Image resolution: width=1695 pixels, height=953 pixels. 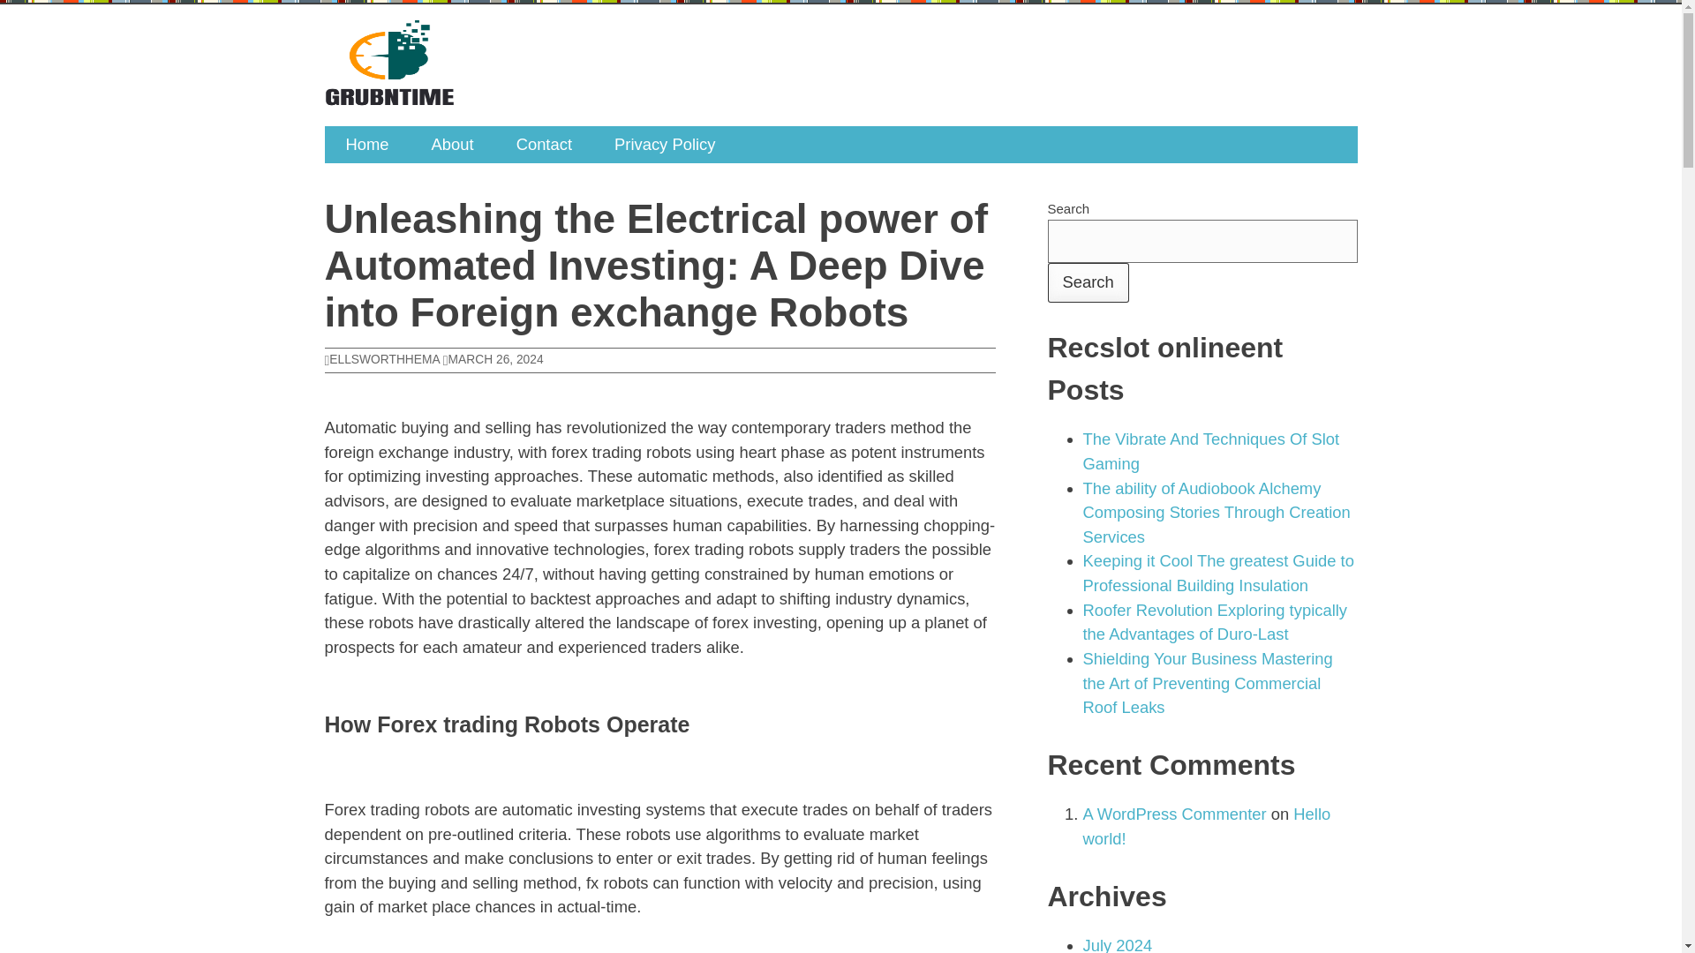 I want to click on A WordPress Commenter, so click(x=1174, y=814).